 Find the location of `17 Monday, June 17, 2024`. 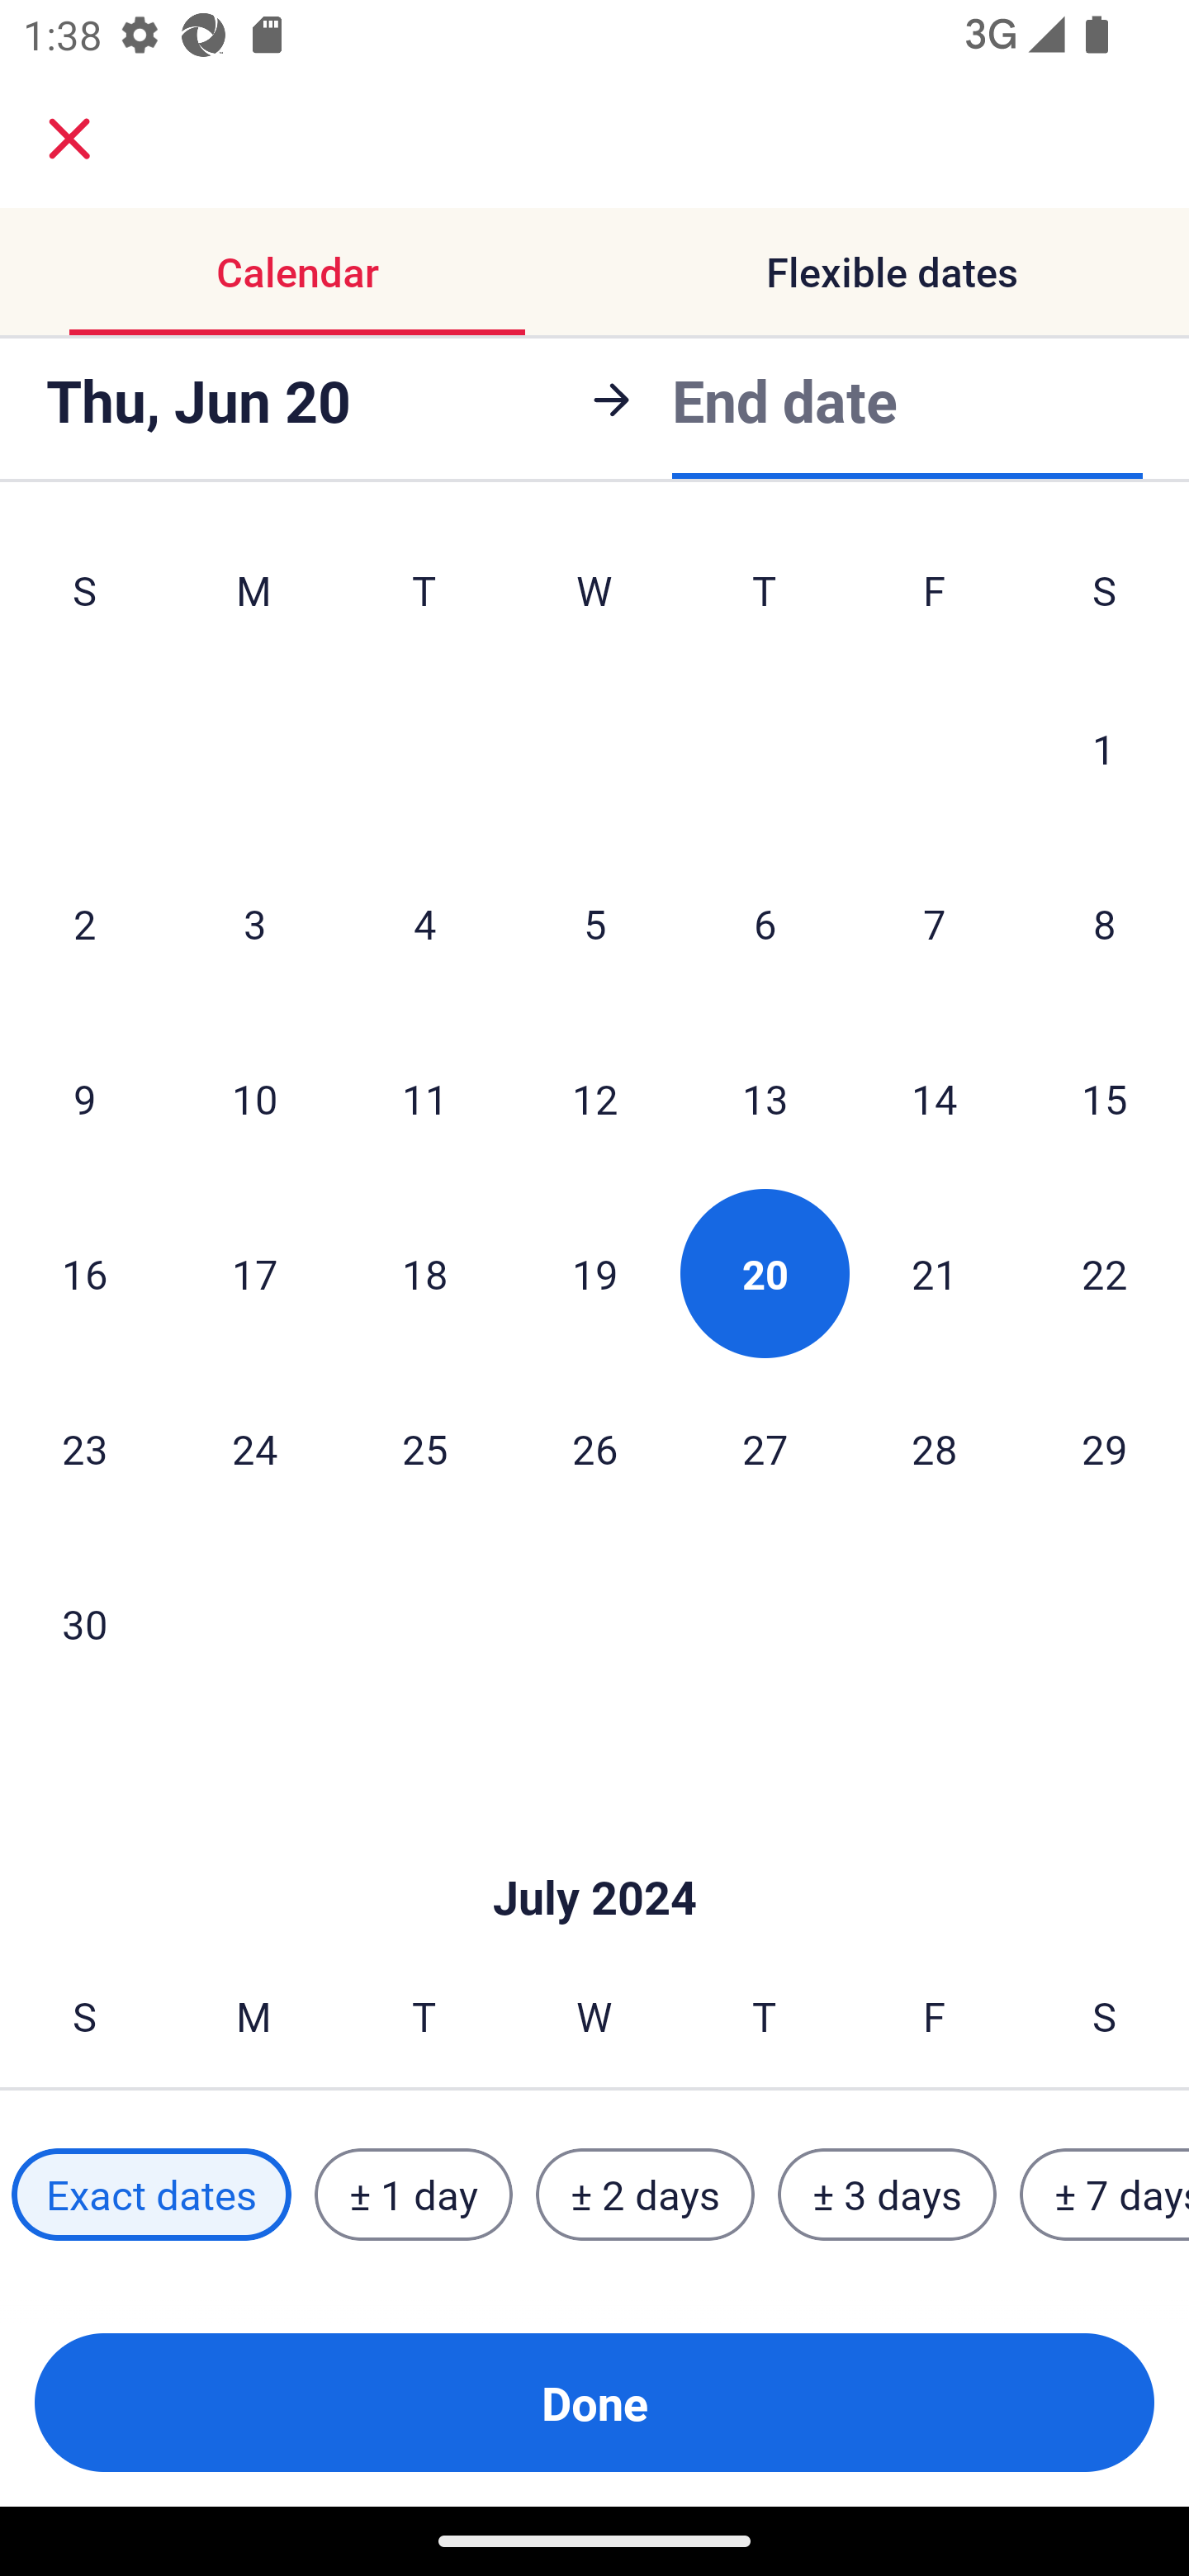

17 Monday, June 17, 2024 is located at coordinates (254, 1273).